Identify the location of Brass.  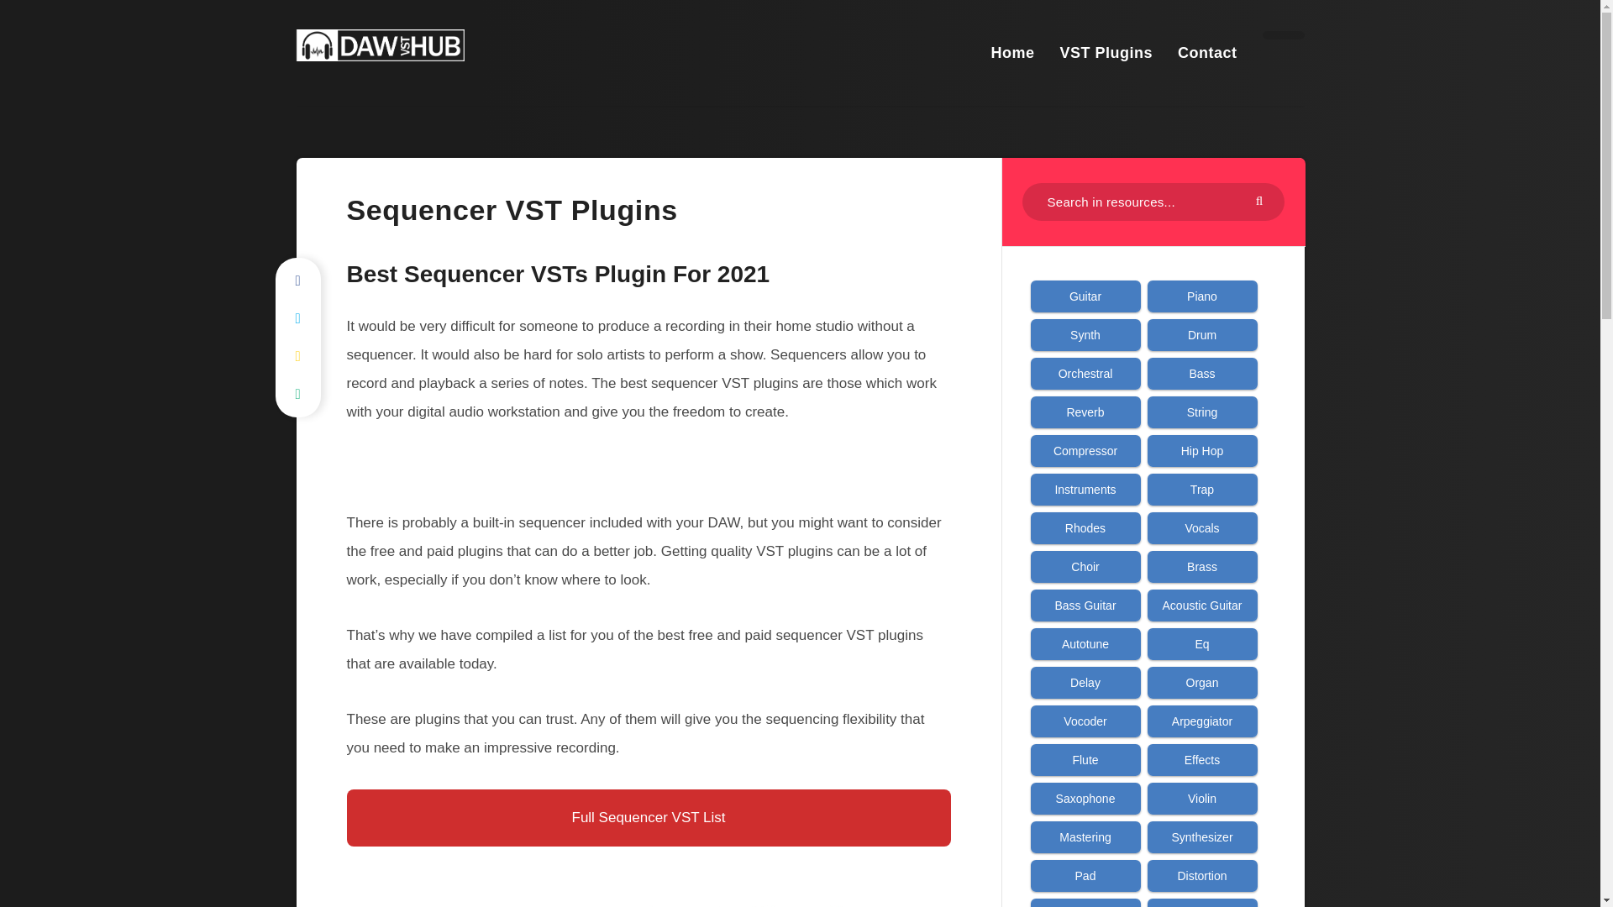
(1202, 566).